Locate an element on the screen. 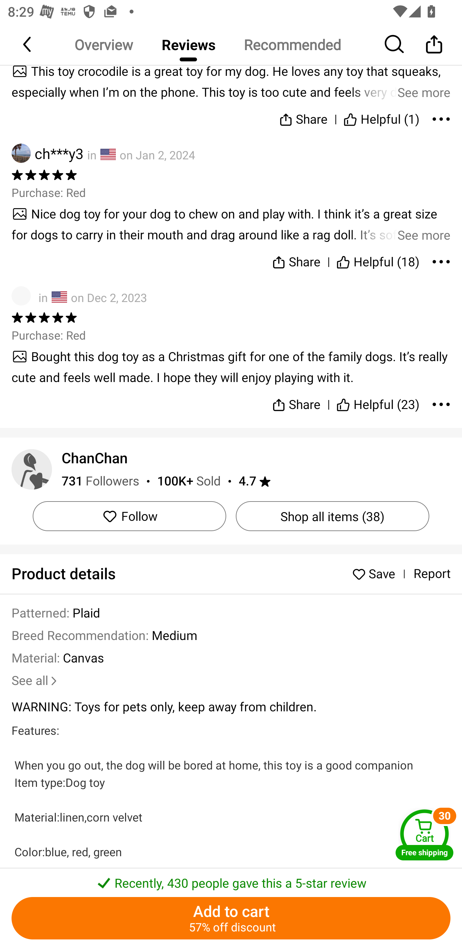  Report is located at coordinates (432, 574).